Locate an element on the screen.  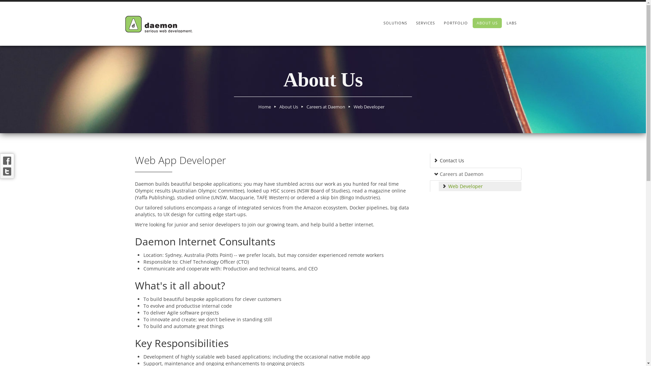
SERVICES is located at coordinates (425, 23).